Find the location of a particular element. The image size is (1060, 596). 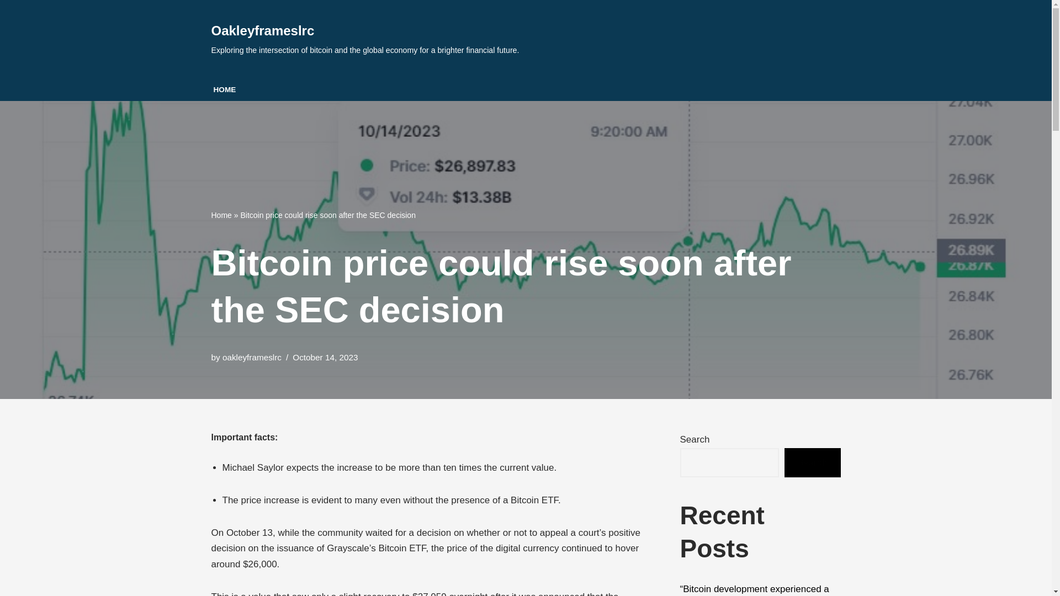

Search is located at coordinates (812, 462).